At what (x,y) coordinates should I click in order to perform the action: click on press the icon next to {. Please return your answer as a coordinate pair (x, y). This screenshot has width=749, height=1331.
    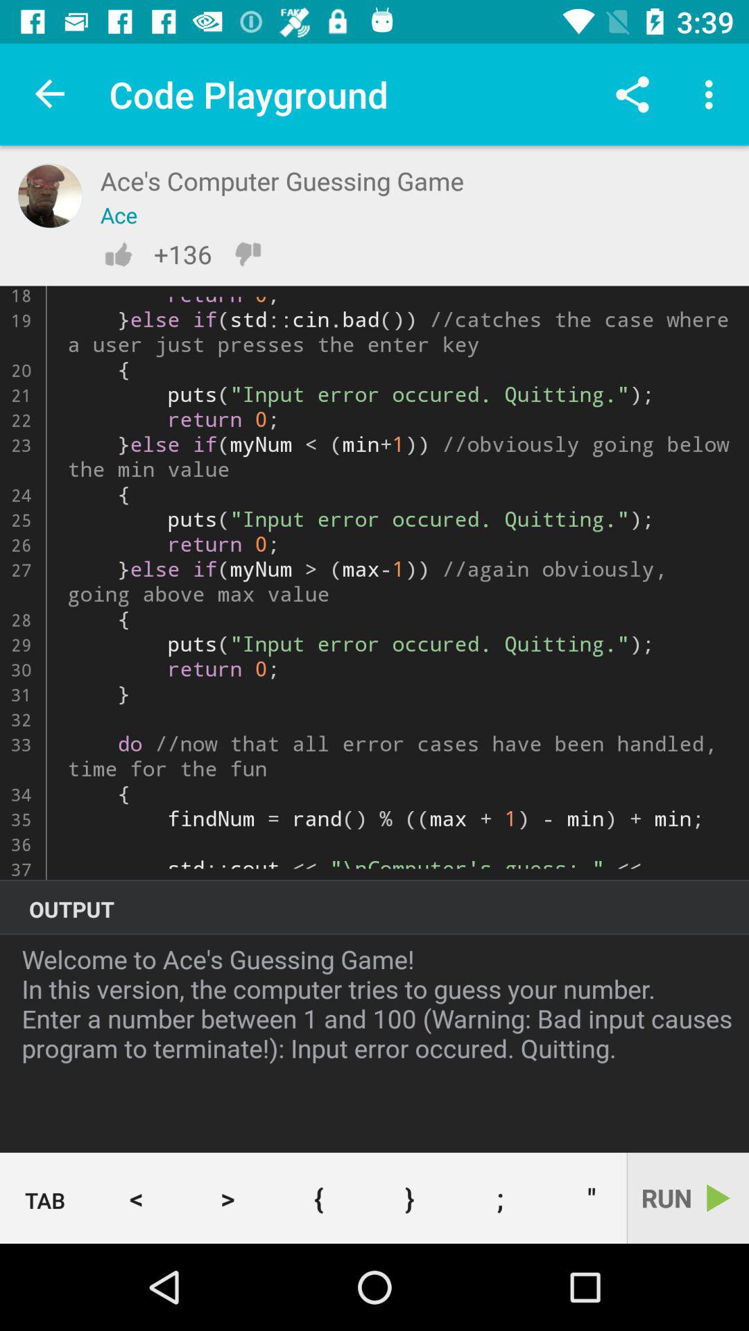
    Looking at the image, I should click on (409, 1198).